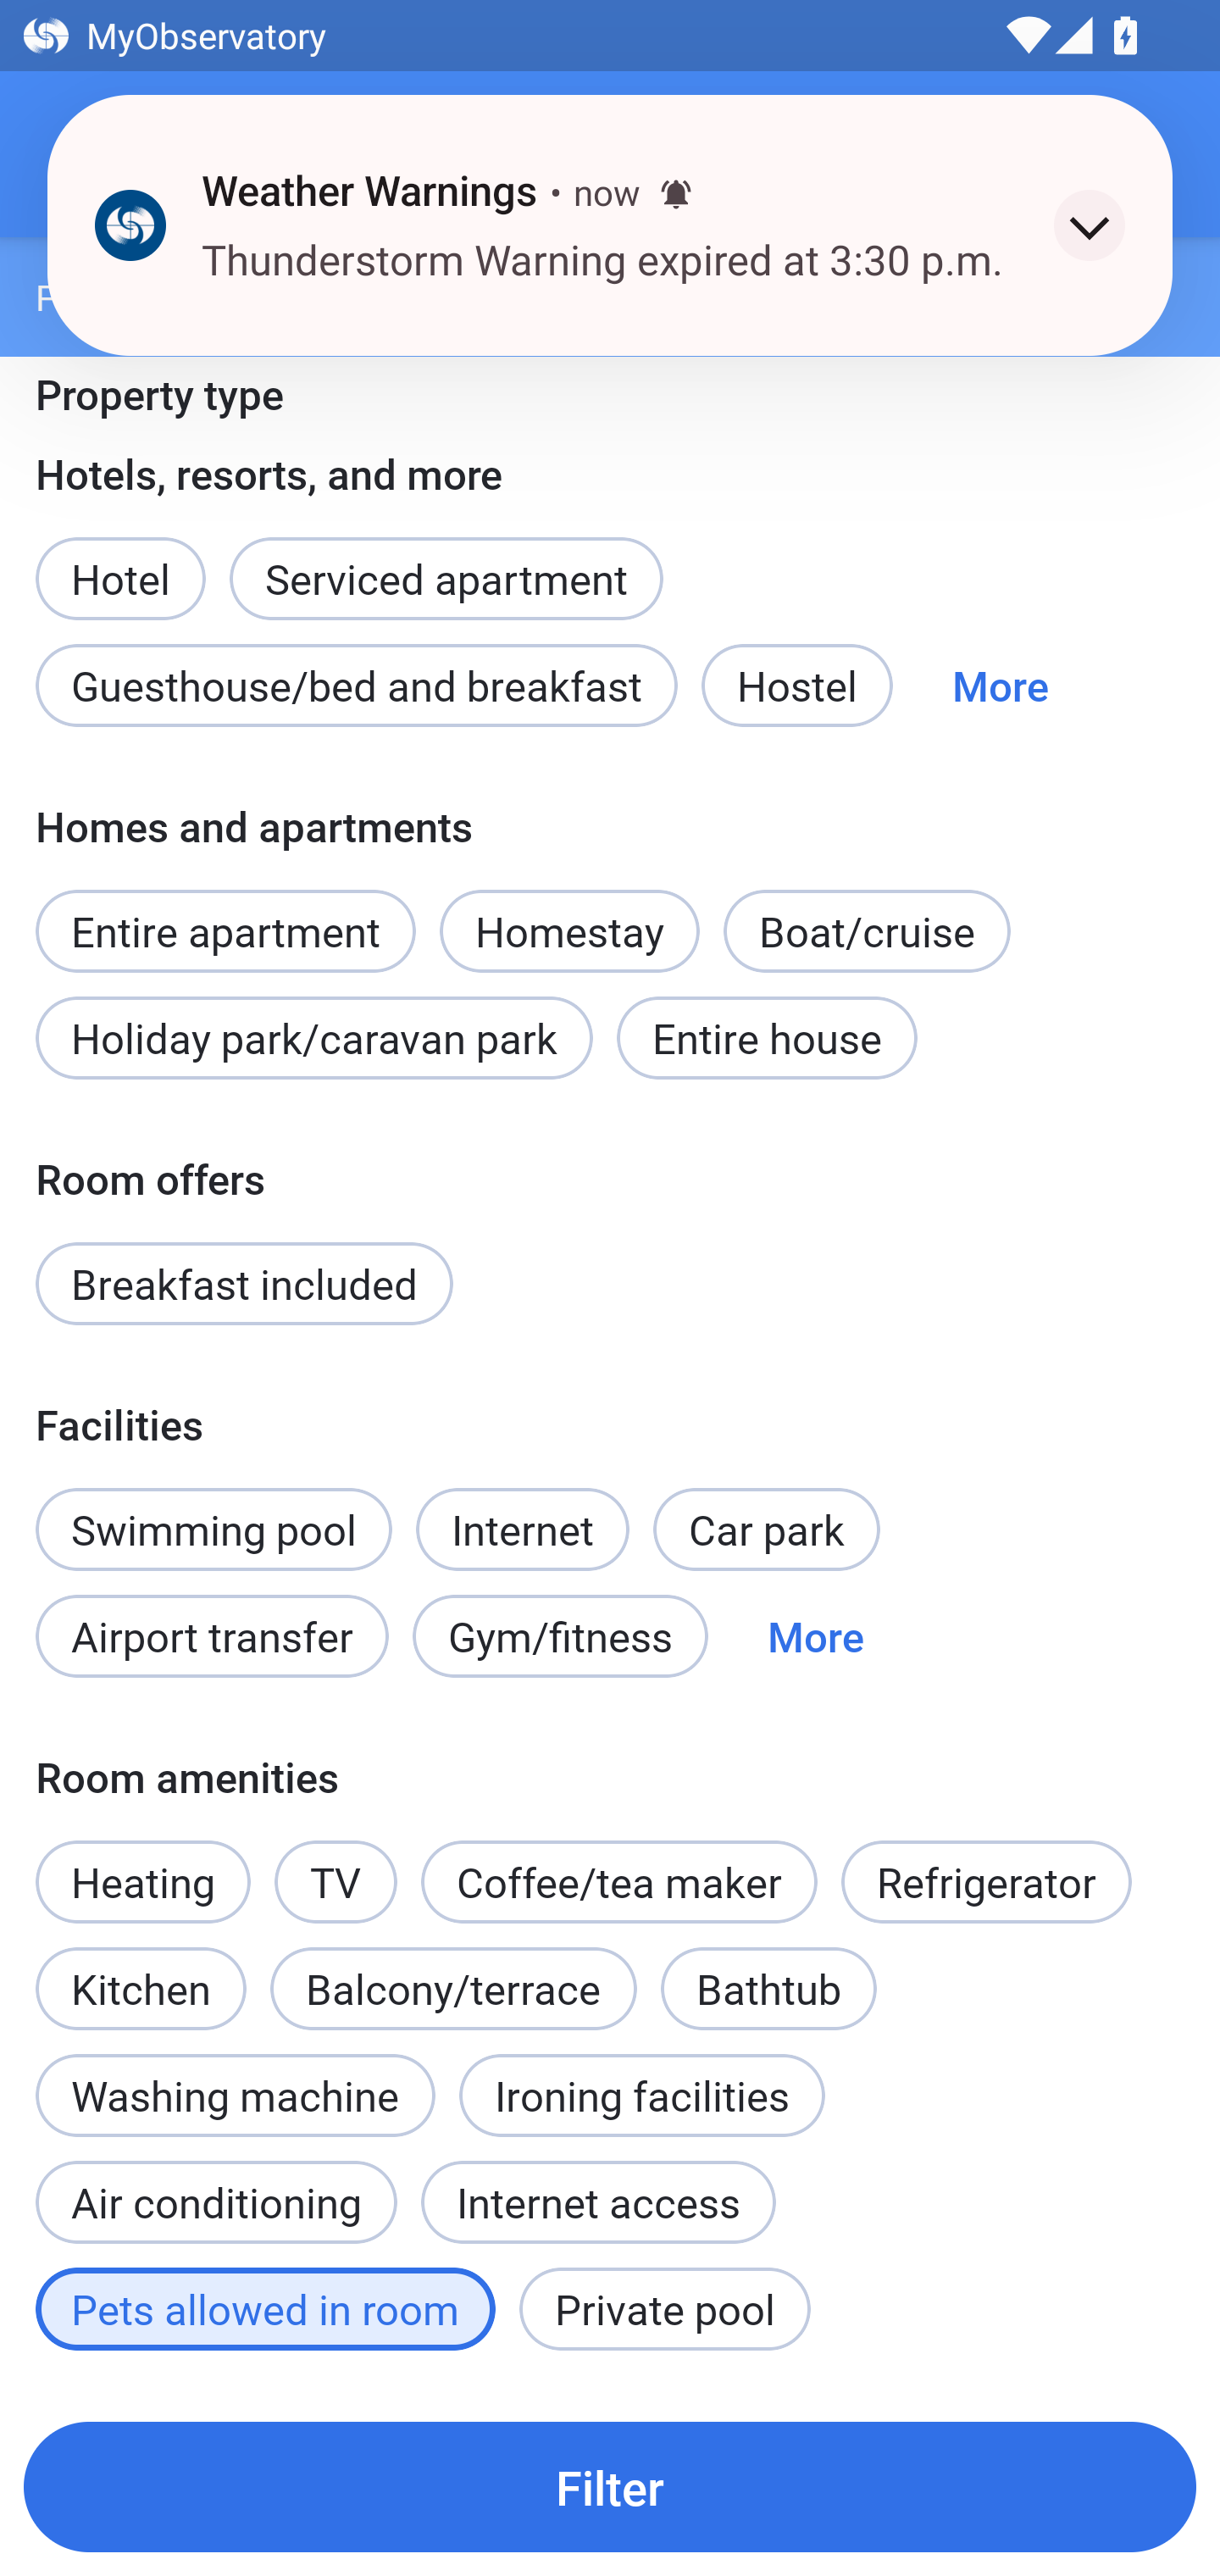  What do you see at coordinates (767, 1038) in the screenshot?
I see `Entire house` at bounding box center [767, 1038].